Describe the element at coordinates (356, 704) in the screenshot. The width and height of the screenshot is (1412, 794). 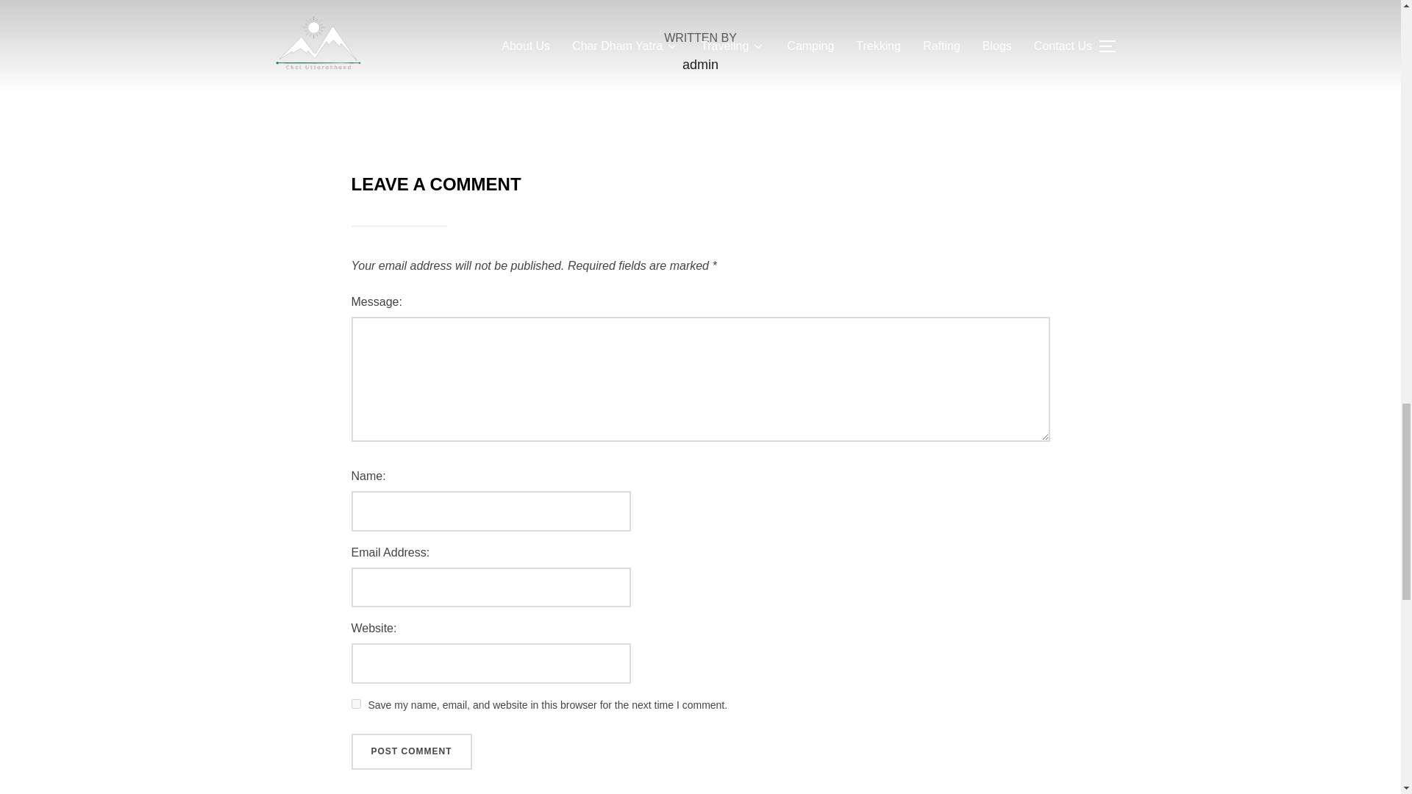
I see `yes` at that location.